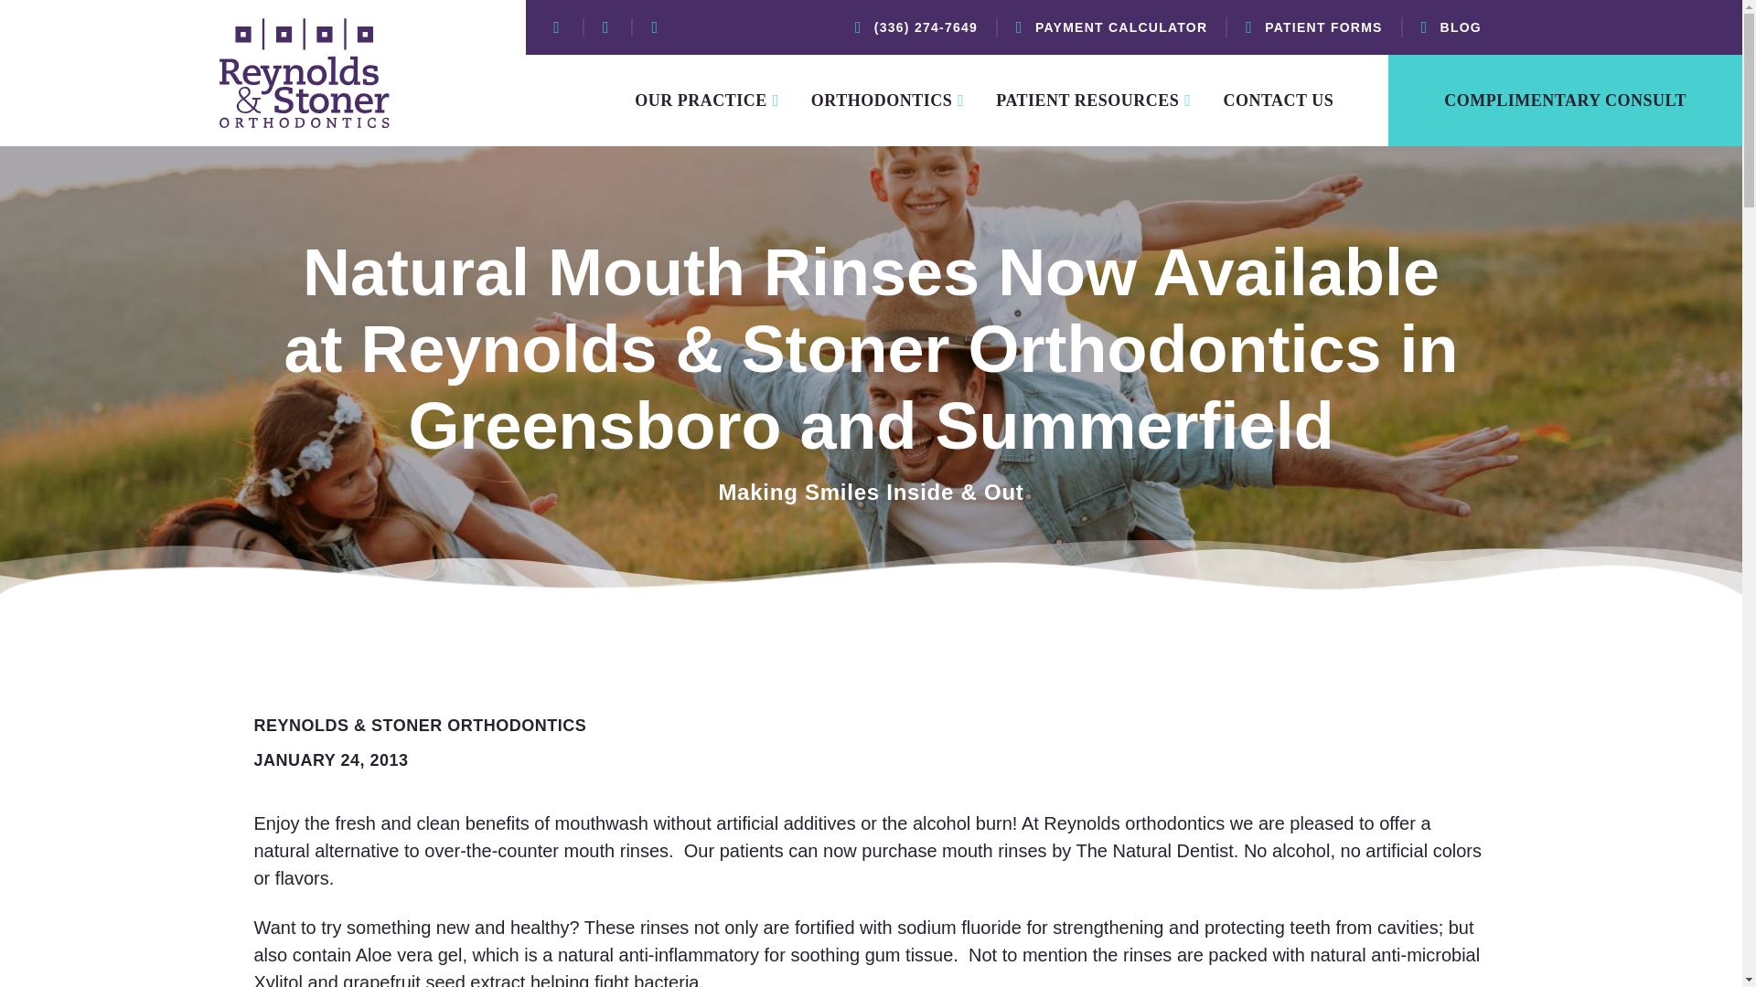 This screenshot has width=1756, height=987. What do you see at coordinates (1108, 101) in the screenshot?
I see `PATIENT RESOURCES` at bounding box center [1108, 101].